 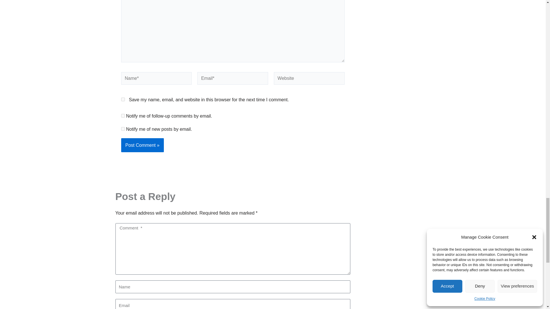 What do you see at coordinates (123, 116) in the screenshot?
I see `subscribe` at bounding box center [123, 116].